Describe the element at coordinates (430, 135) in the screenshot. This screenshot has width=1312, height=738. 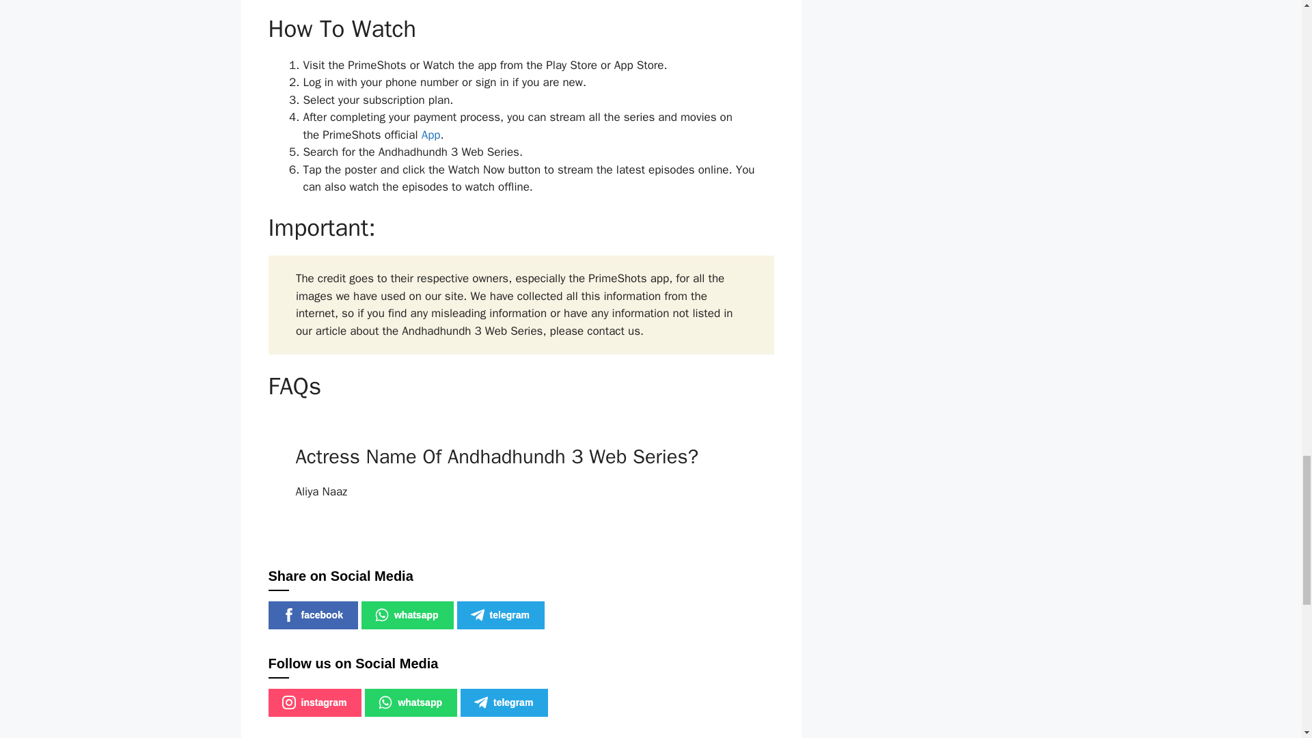
I see `App` at that location.